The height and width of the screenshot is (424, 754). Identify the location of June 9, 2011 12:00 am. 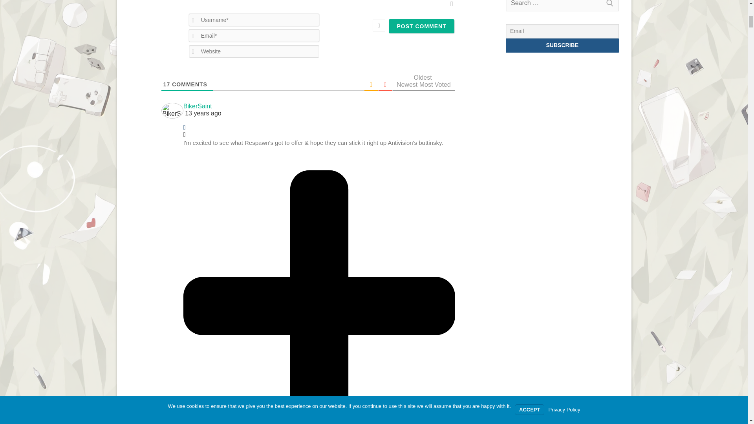
(319, 113).